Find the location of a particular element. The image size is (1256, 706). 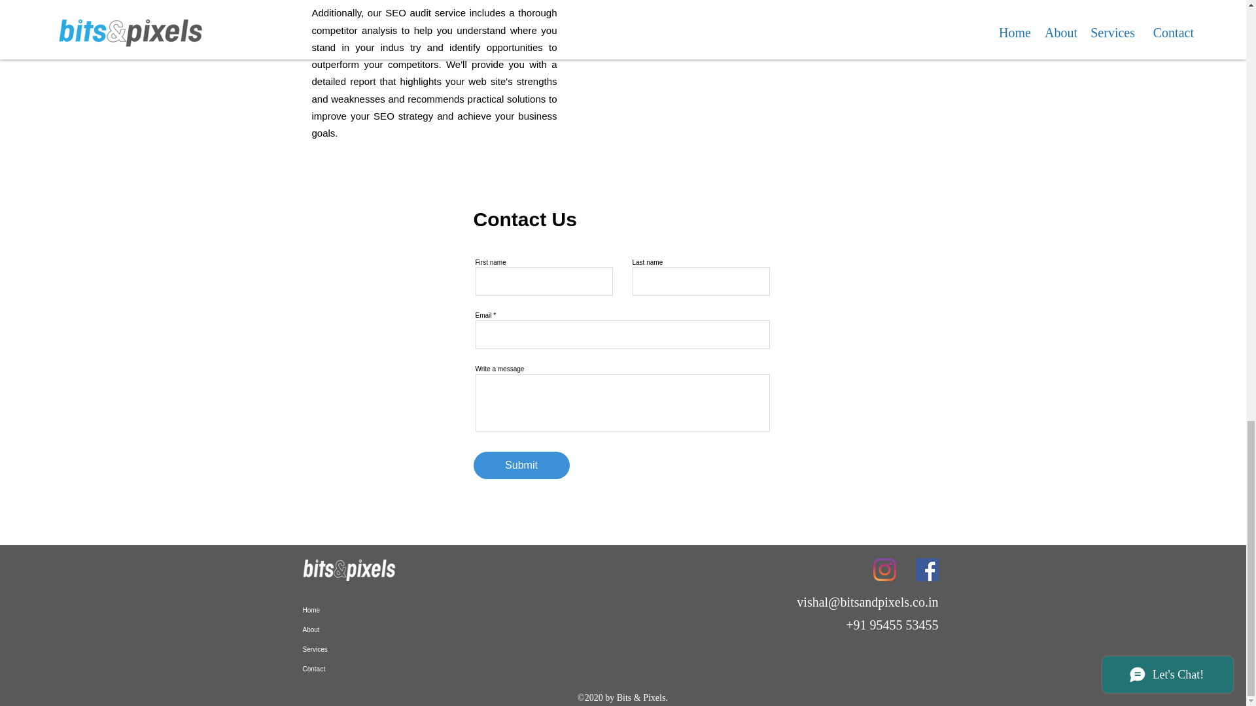

About is located at coordinates (369, 630).